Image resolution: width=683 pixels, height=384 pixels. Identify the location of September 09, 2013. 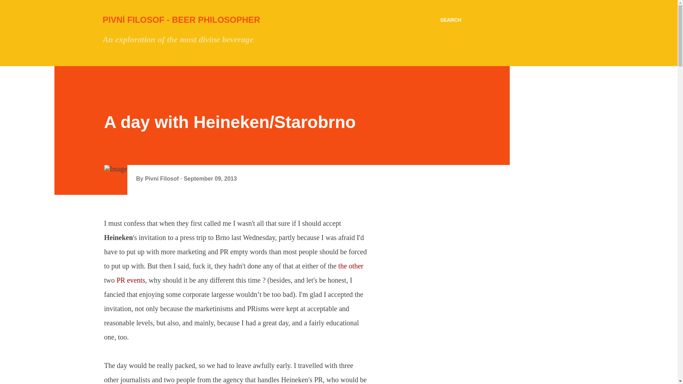
(210, 178).